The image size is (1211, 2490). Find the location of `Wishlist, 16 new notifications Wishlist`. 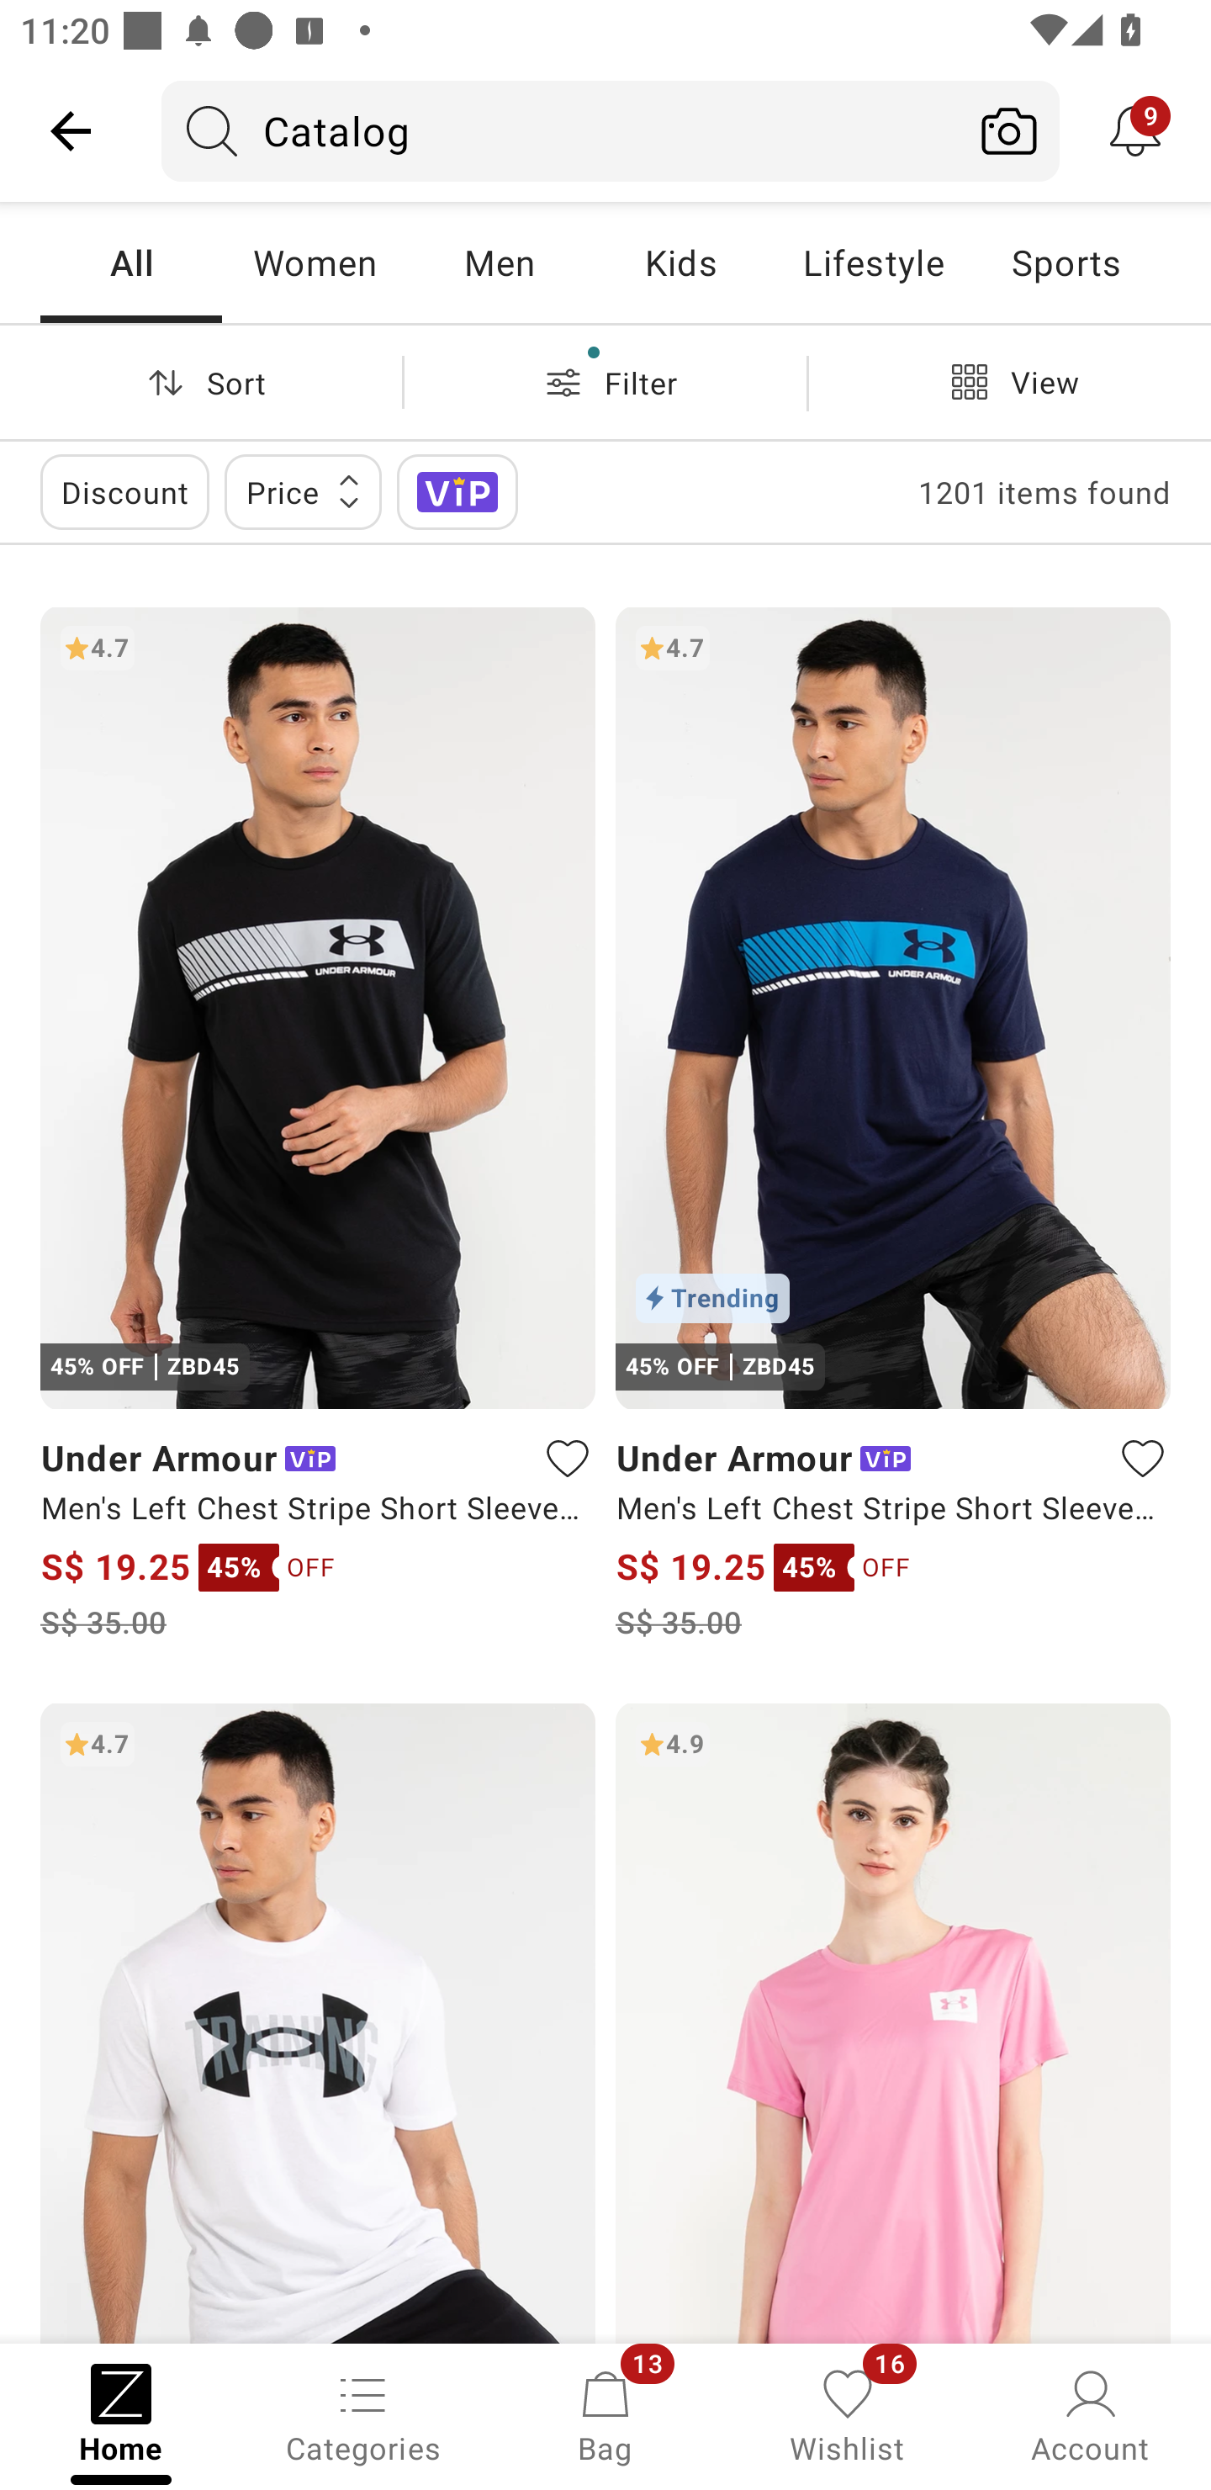

Wishlist, 16 new notifications Wishlist is located at coordinates (848, 2414).